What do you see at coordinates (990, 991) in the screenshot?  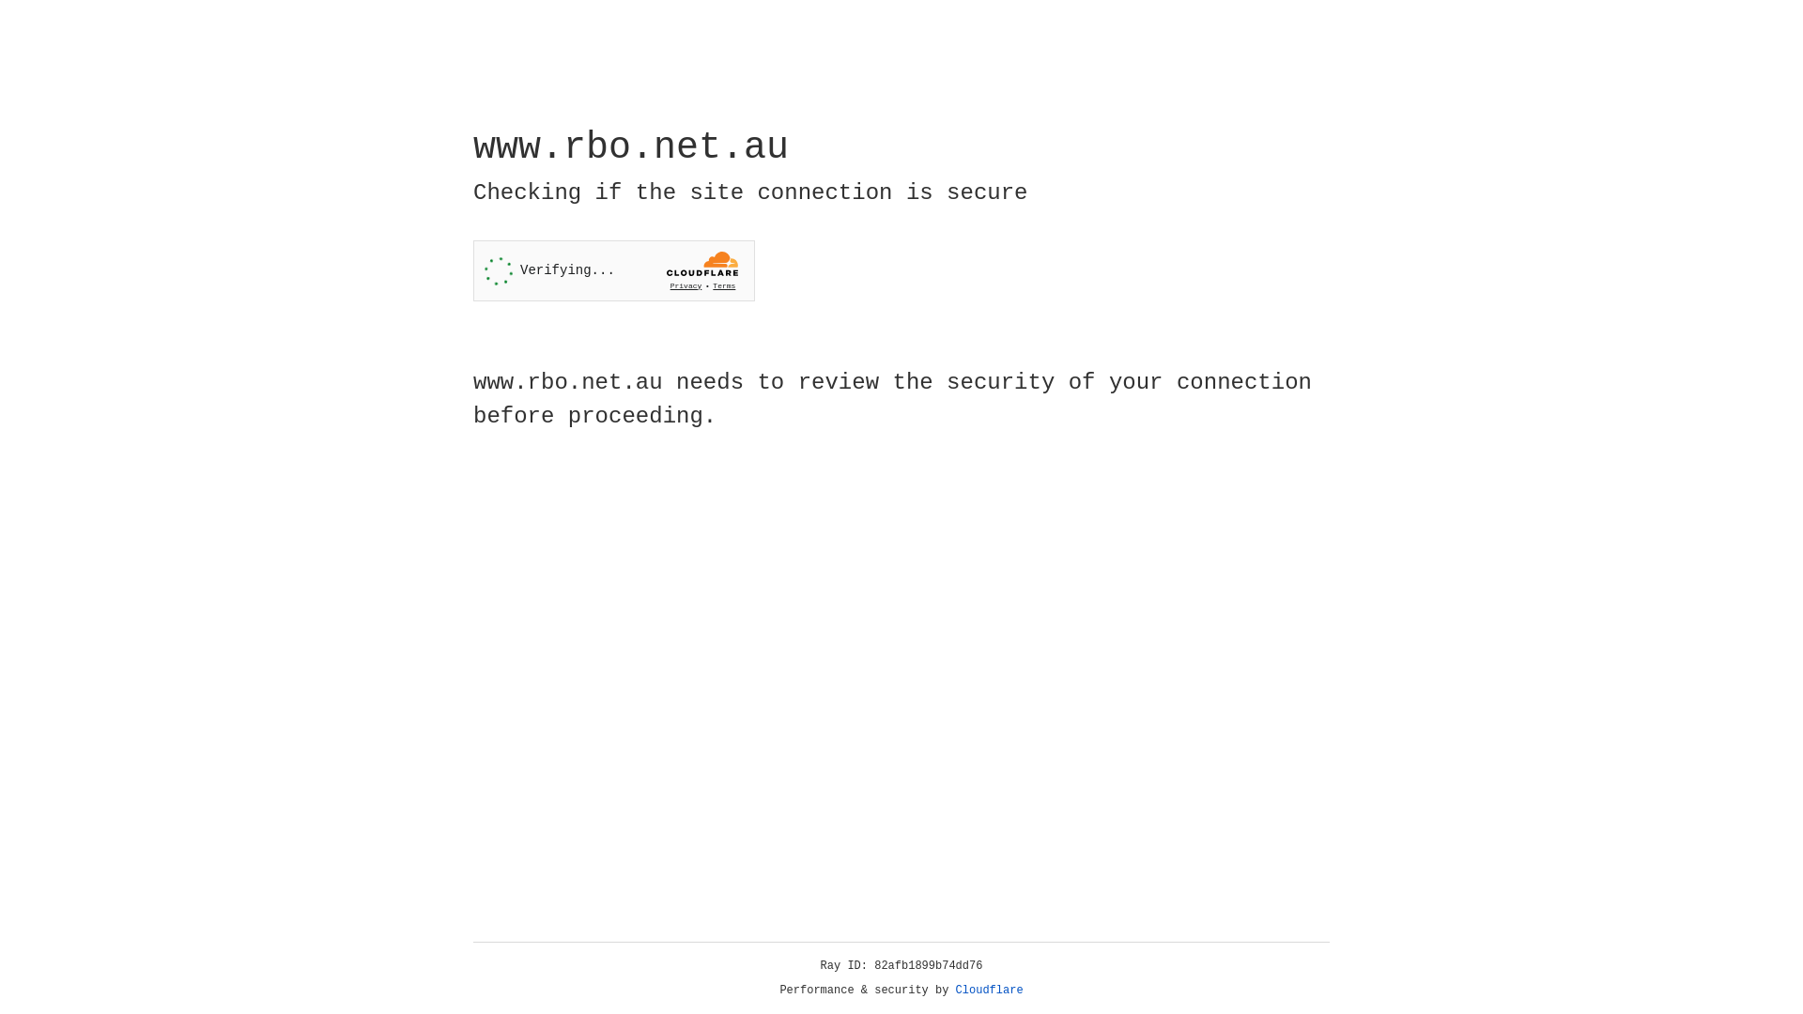 I see `Cloudflare` at bounding box center [990, 991].